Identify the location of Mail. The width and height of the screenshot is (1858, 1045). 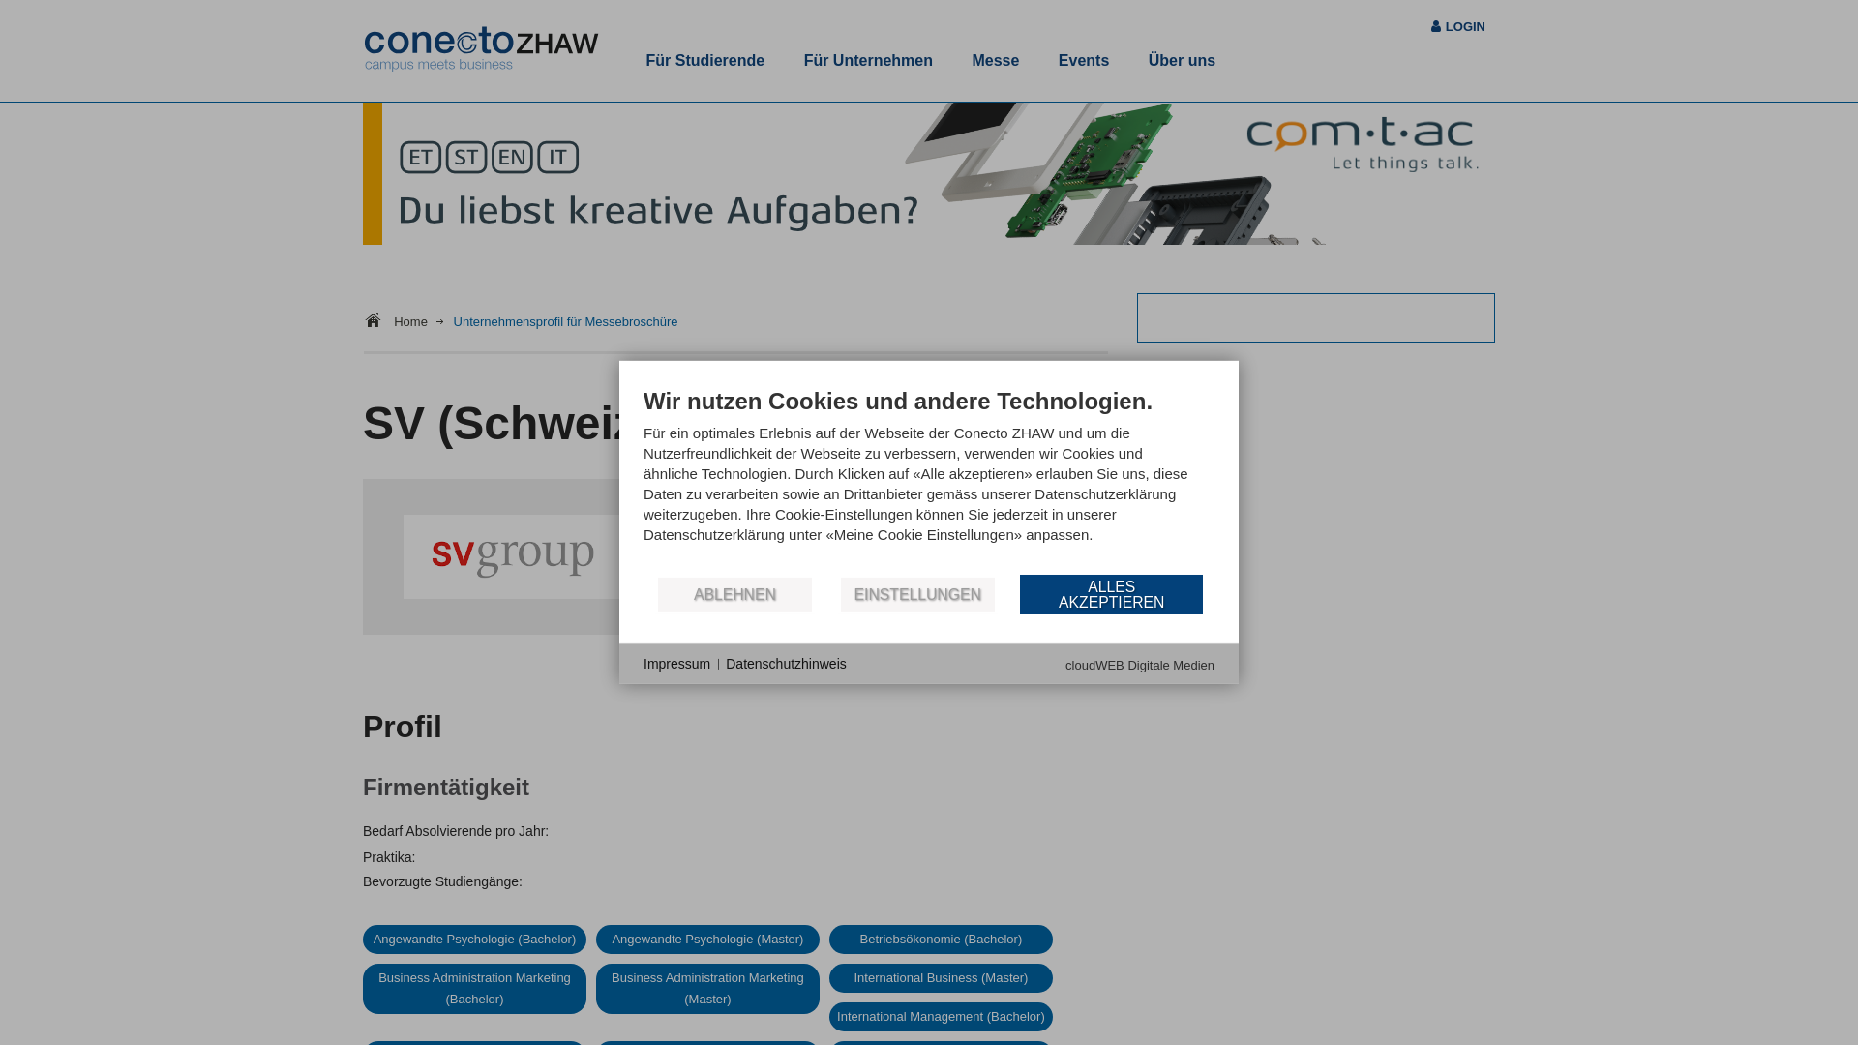
(910, 590).